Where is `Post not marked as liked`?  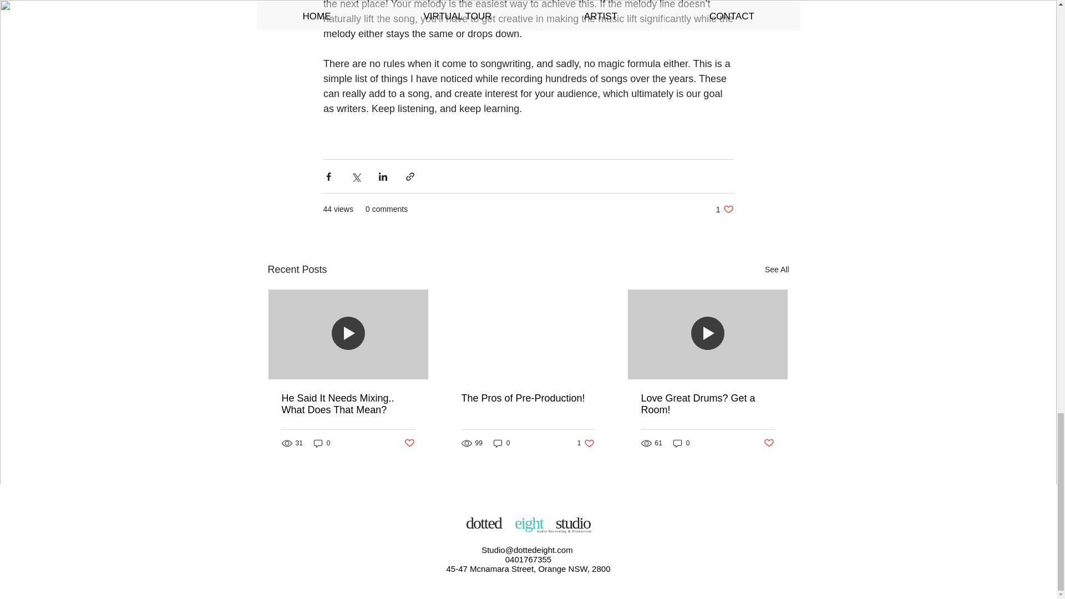 Post not marked as liked is located at coordinates (724, 209).